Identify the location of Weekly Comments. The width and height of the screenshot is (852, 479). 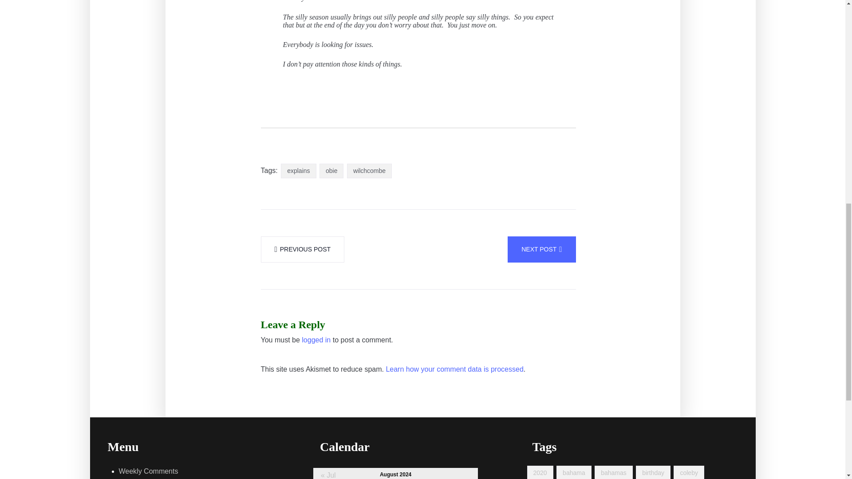
(148, 471).